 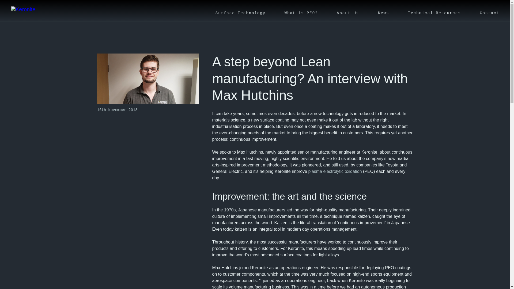 What do you see at coordinates (148, 79) in the screenshot?
I see `max-hutchins - Keronite` at bounding box center [148, 79].